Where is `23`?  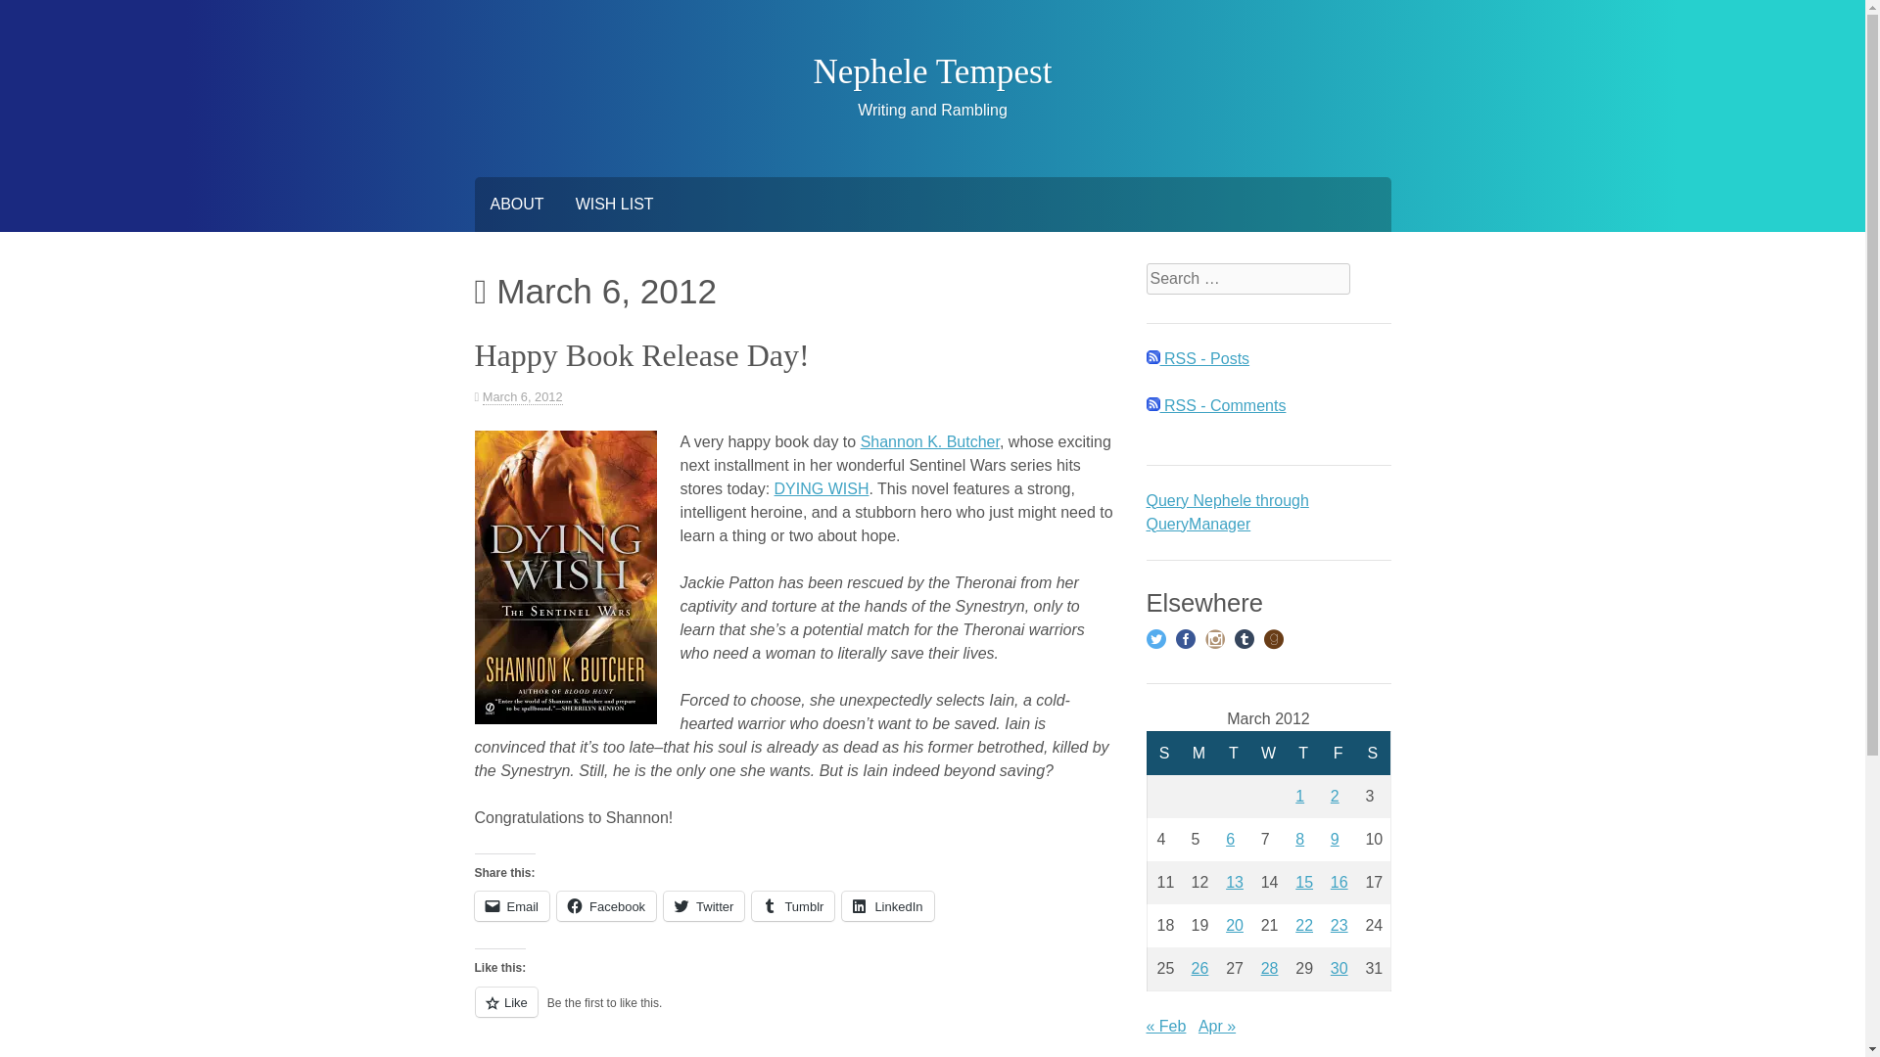 23 is located at coordinates (1339, 925).